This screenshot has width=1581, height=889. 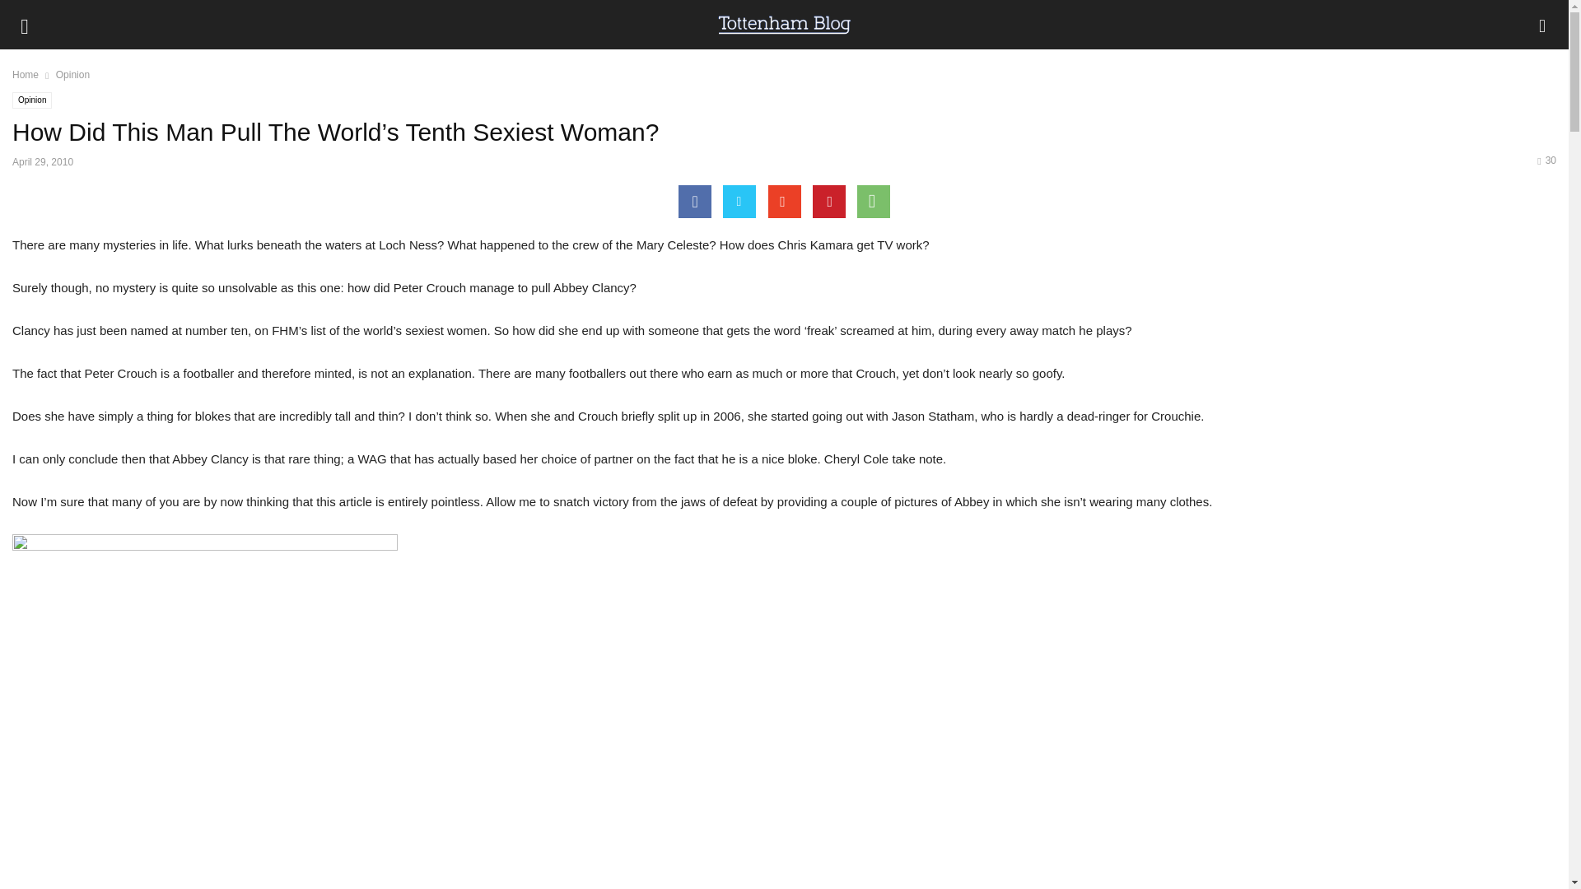 What do you see at coordinates (1546, 160) in the screenshot?
I see `30` at bounding box center [1546, 160].